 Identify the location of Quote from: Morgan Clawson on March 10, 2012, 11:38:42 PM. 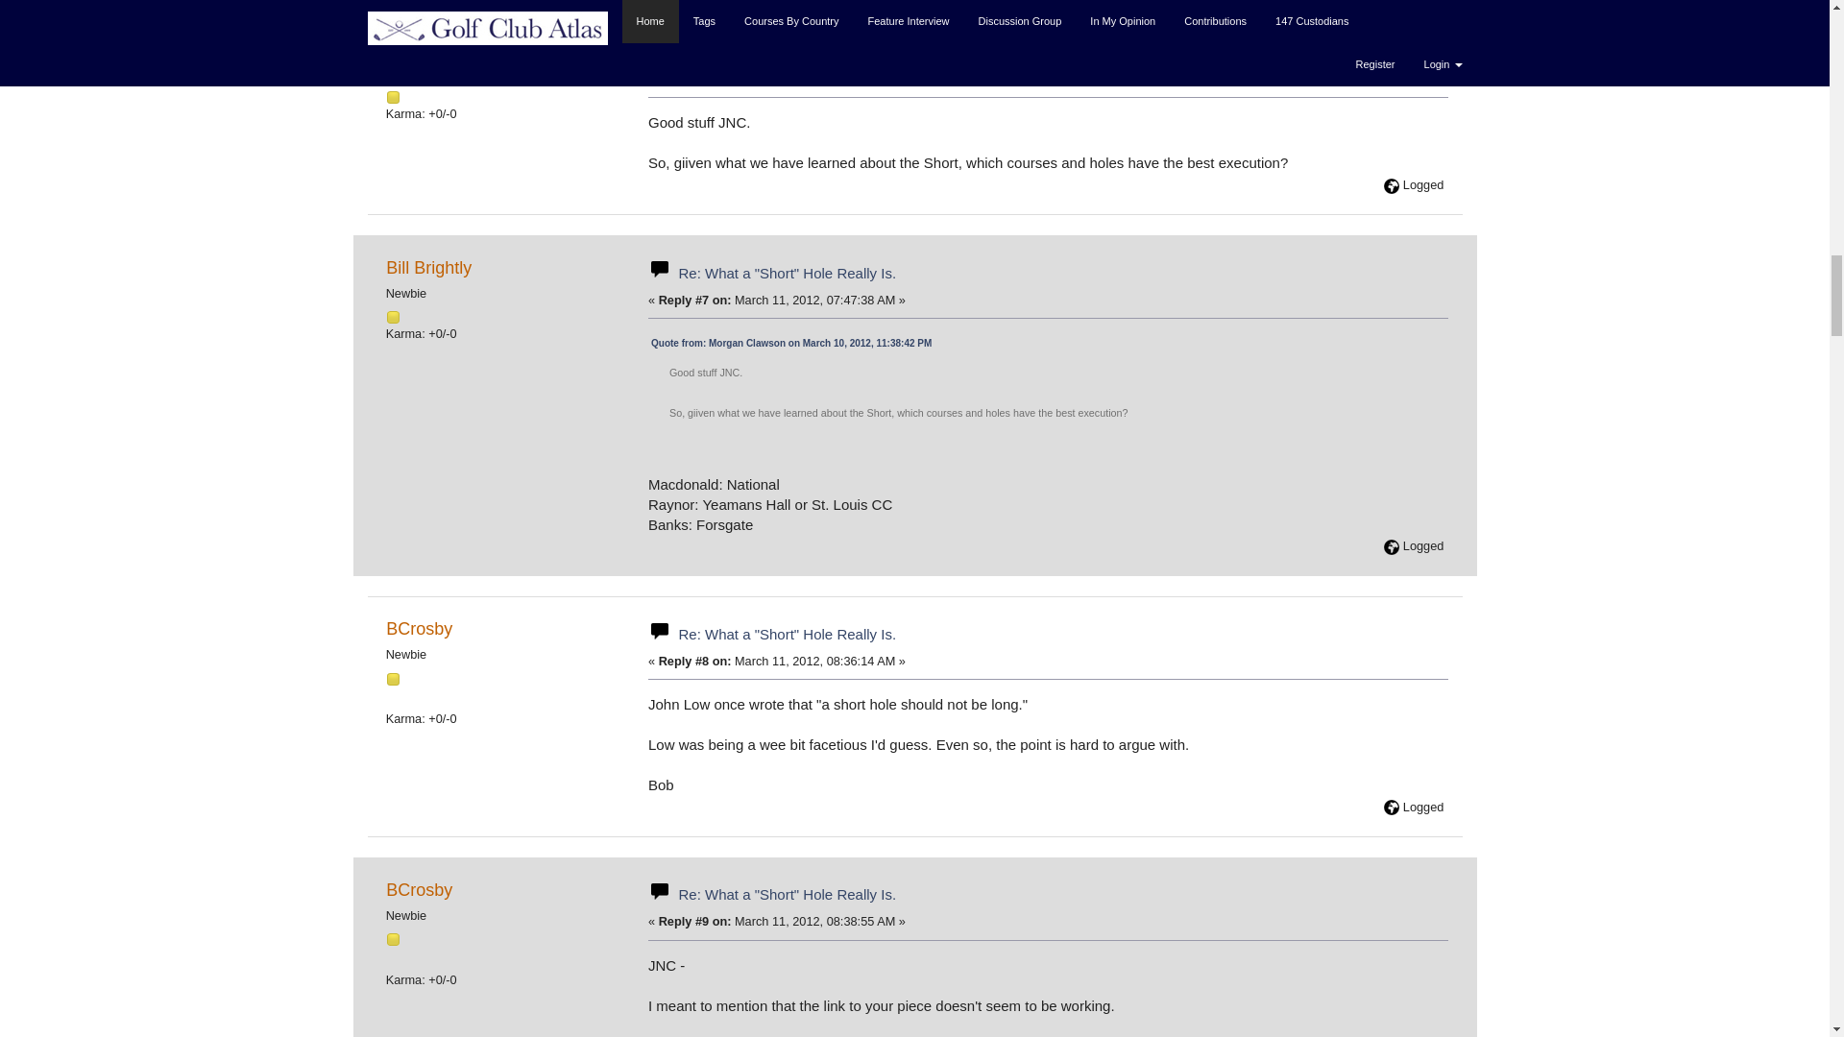
(790, 343).